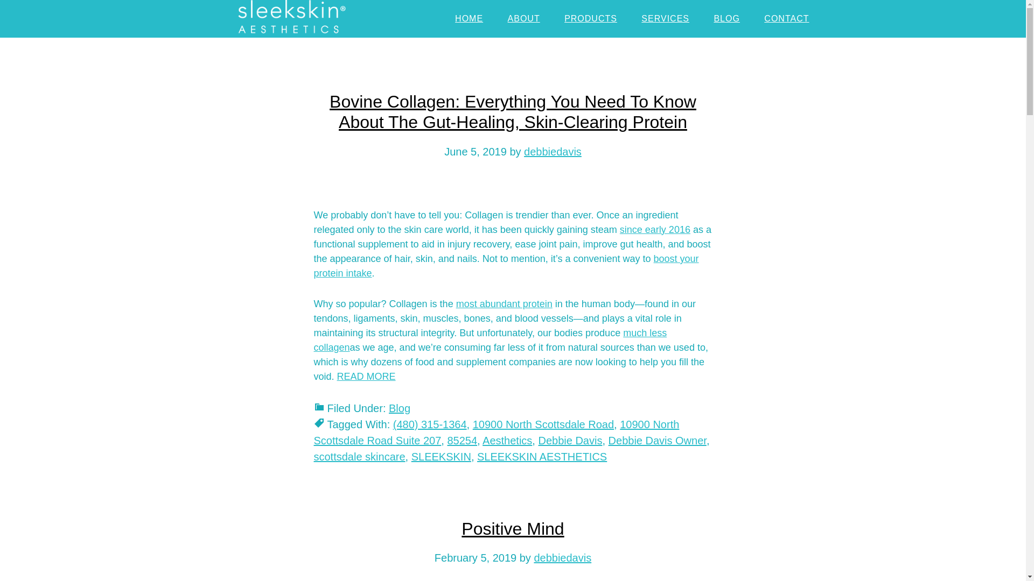 This screenshot has width=1034, height=581. What do you see at coordinates (359, 456) in the screenshot?
I see `scottsdale skincare` at bounding box center [359, 456].